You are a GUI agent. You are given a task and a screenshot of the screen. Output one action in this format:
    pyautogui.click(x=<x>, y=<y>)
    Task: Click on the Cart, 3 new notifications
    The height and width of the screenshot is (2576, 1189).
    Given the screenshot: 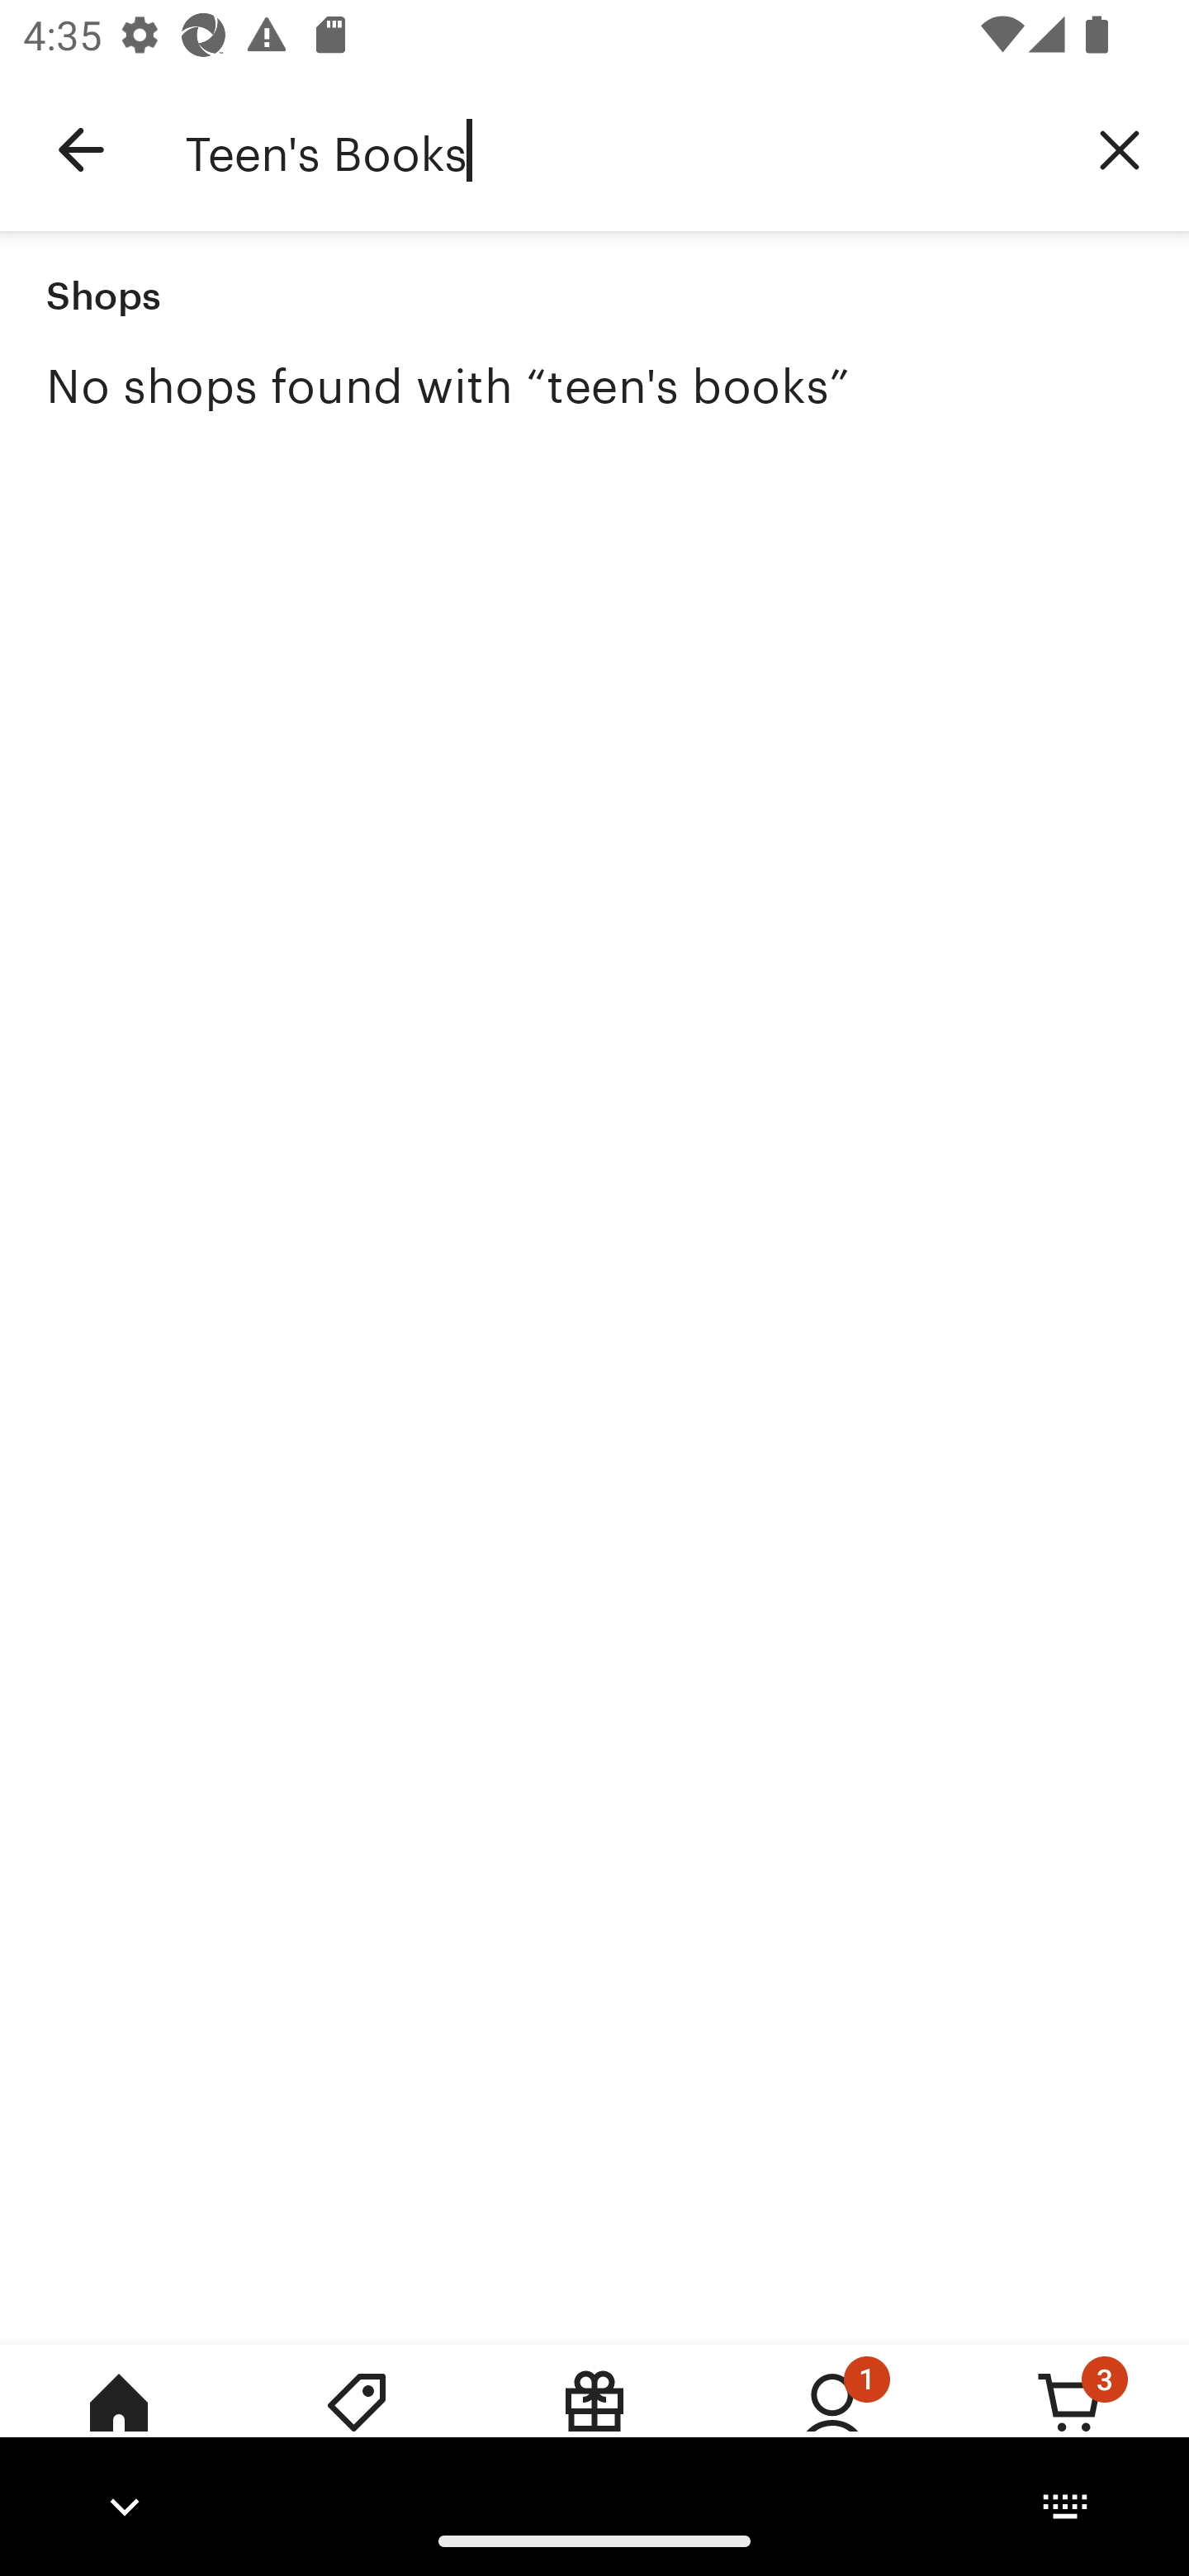 What is the action you would take?
    pyautogui.click(x=1070, y=2425)
    